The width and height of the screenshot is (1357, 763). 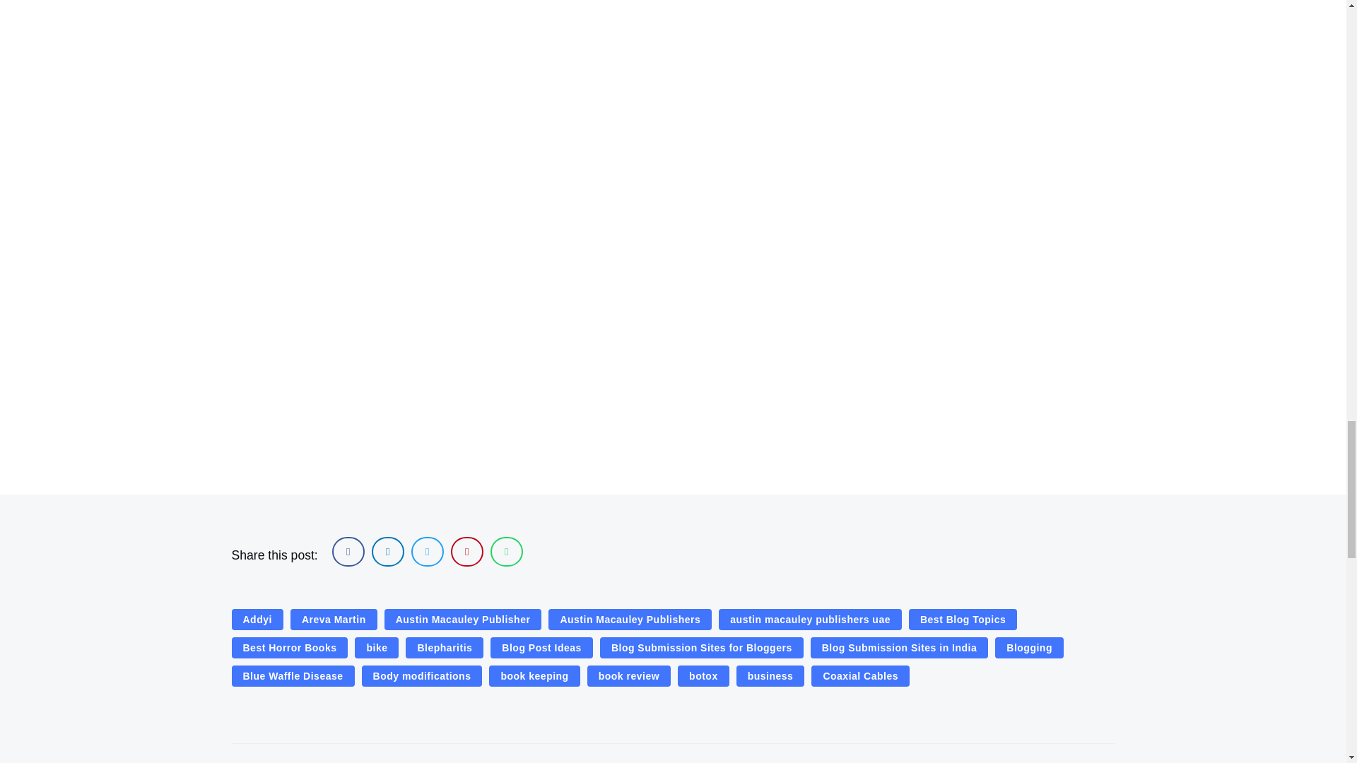 What do you see at coordinates (257, 619) in the screenshot?
I see `Addyi` at bounding box center [257, 619].